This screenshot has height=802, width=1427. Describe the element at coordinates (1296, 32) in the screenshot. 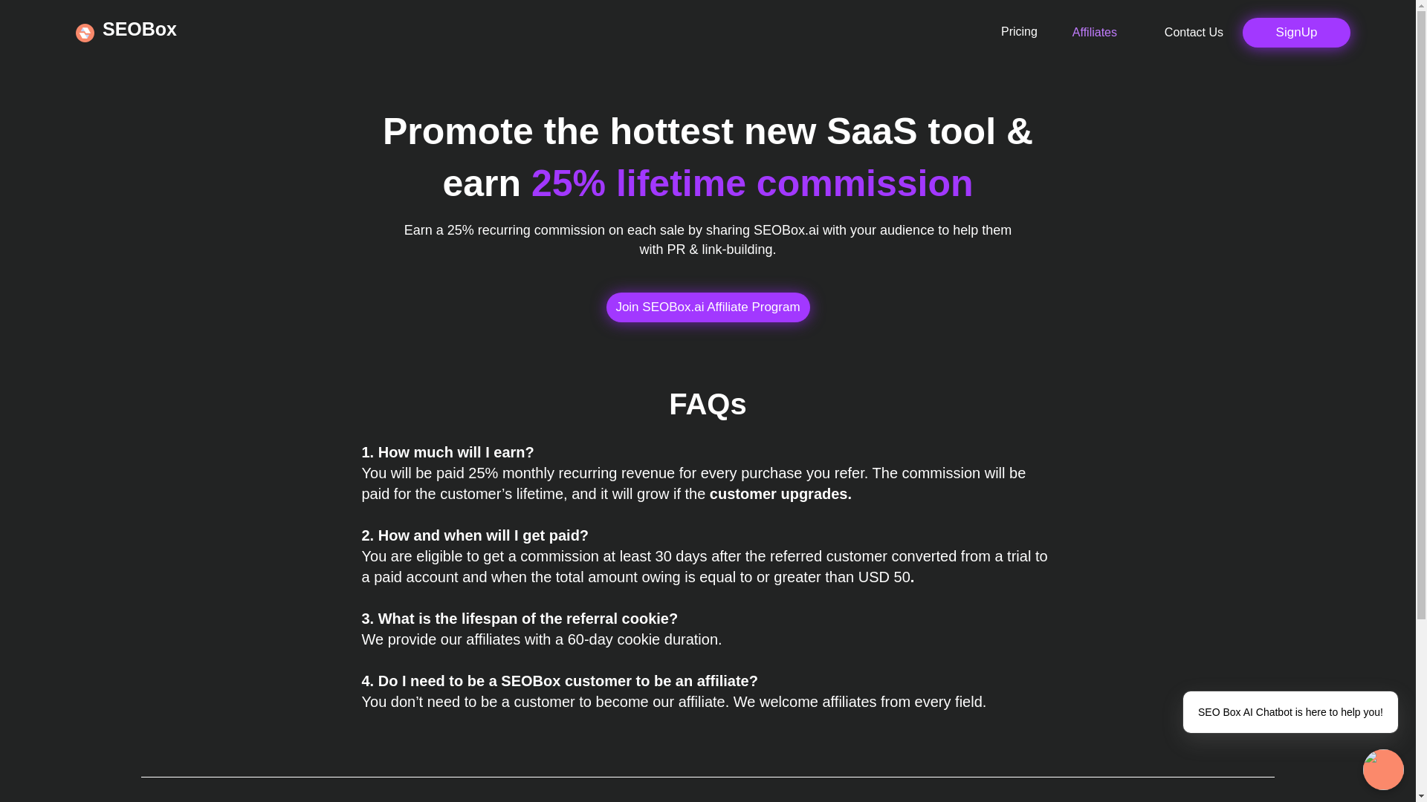

I see `SignUp` at that location.